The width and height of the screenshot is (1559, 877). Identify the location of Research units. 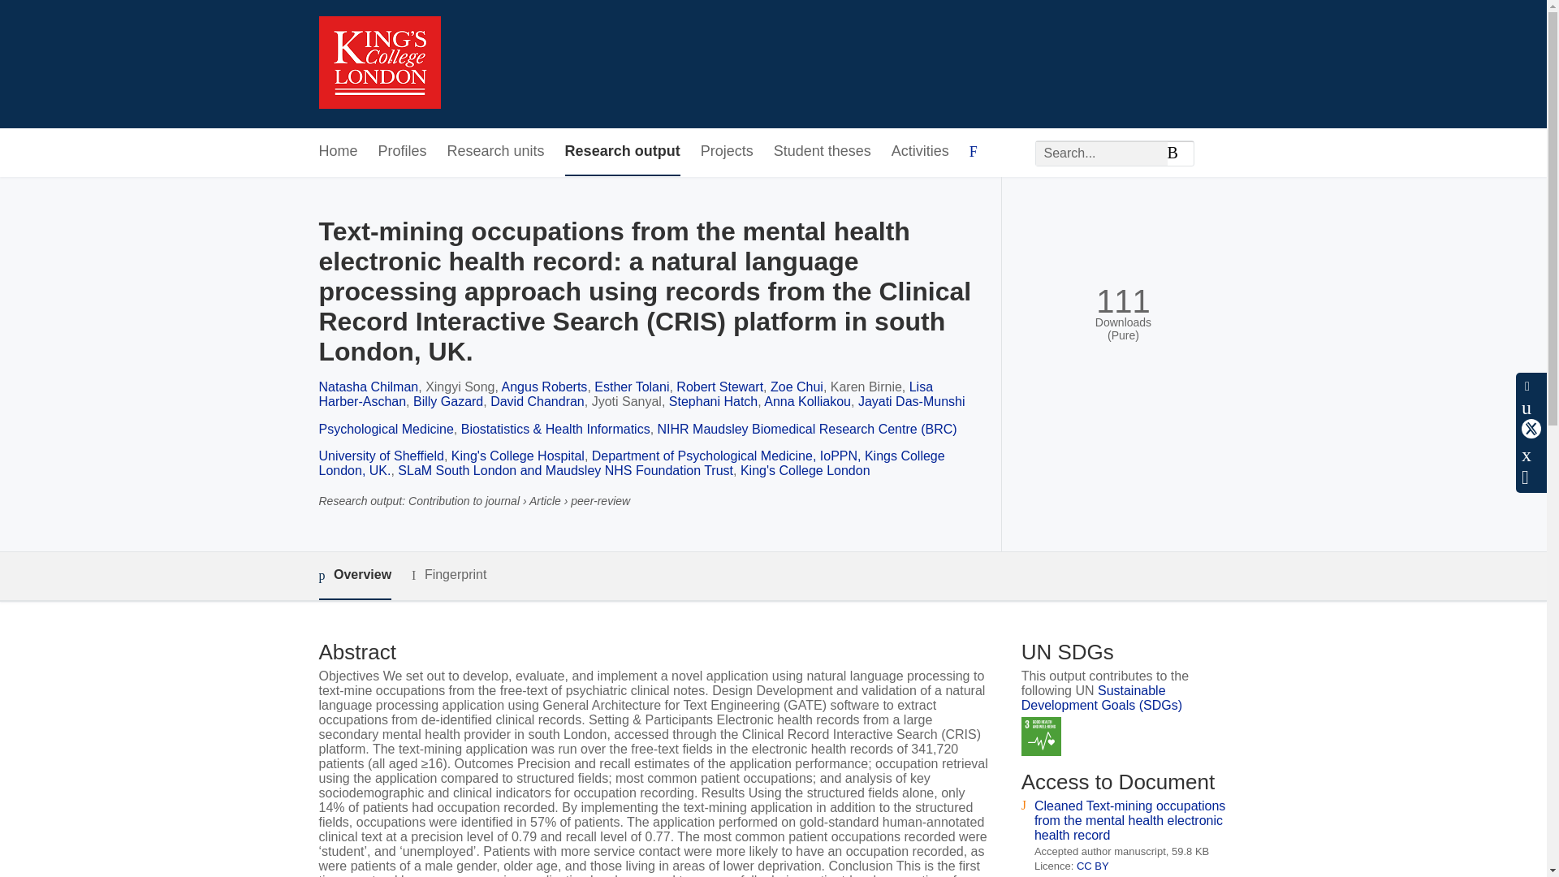
(495, 152).